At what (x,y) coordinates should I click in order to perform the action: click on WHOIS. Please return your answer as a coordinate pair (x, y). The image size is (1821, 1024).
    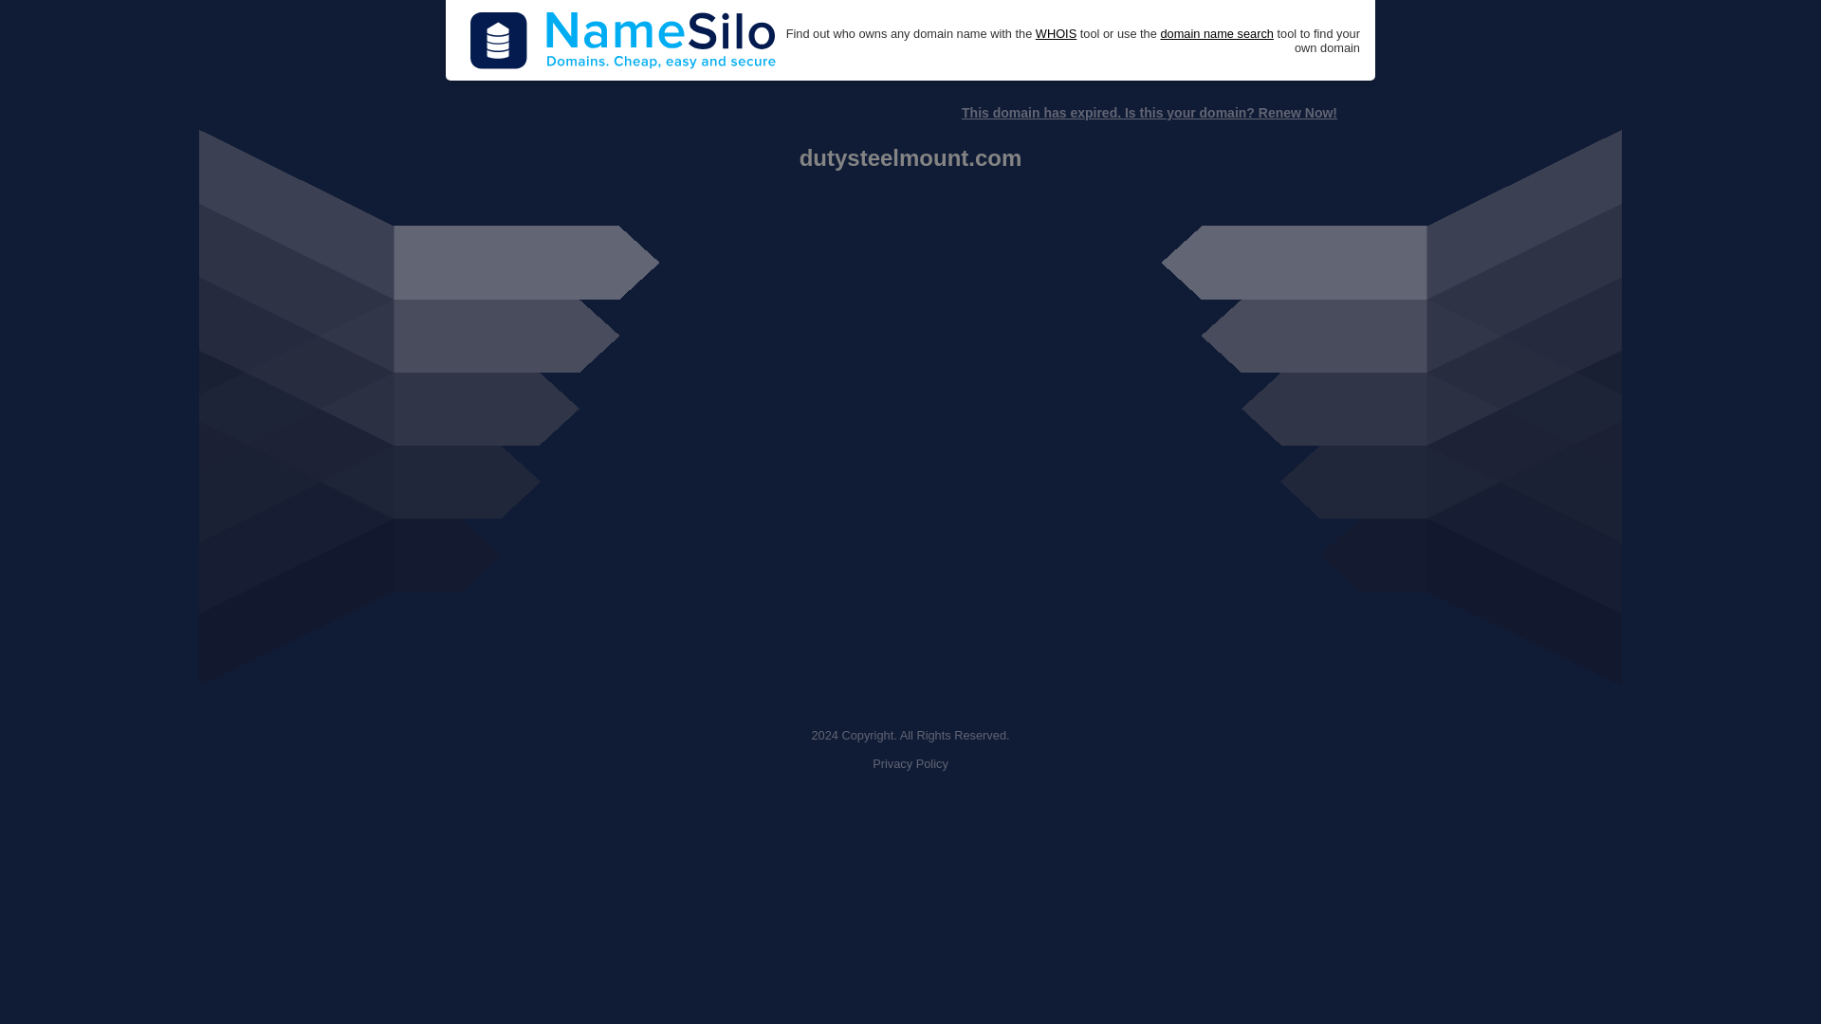
    Looking at the image, I should click on (1056, 34).